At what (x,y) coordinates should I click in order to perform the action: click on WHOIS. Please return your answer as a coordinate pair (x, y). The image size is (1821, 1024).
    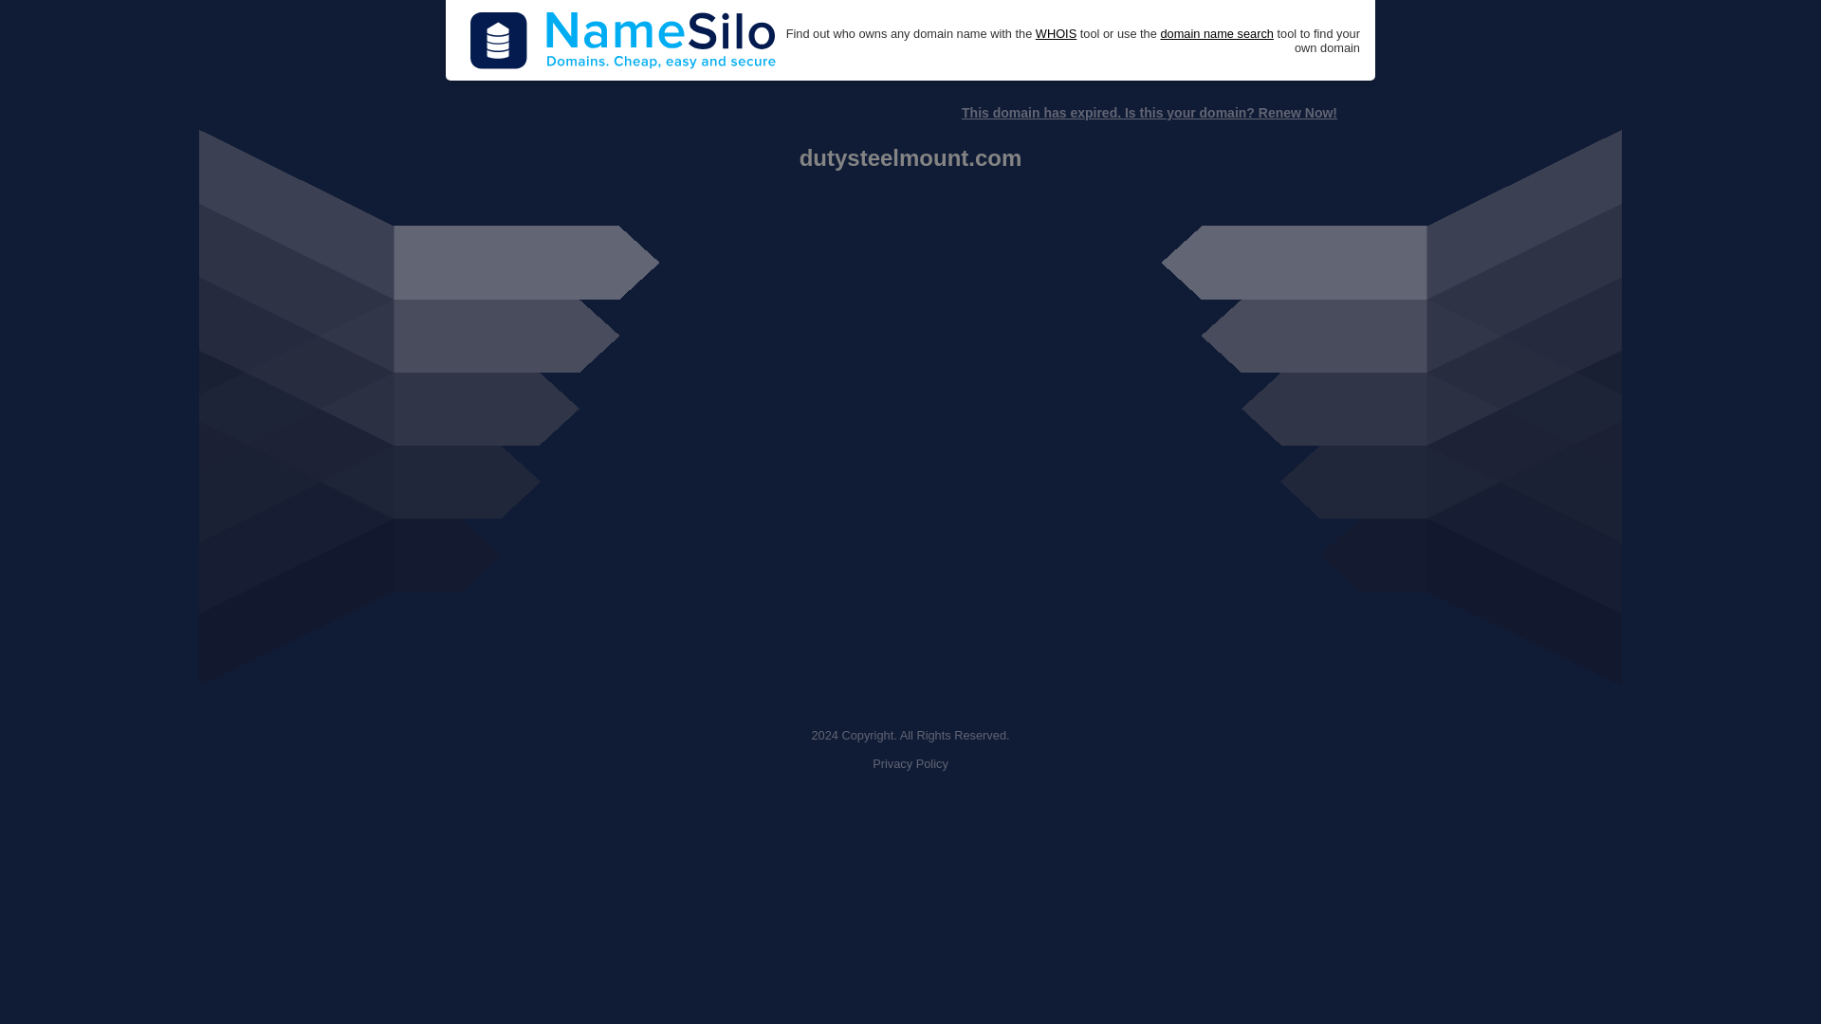
    Looking at the image, I should click on (1056, 34).